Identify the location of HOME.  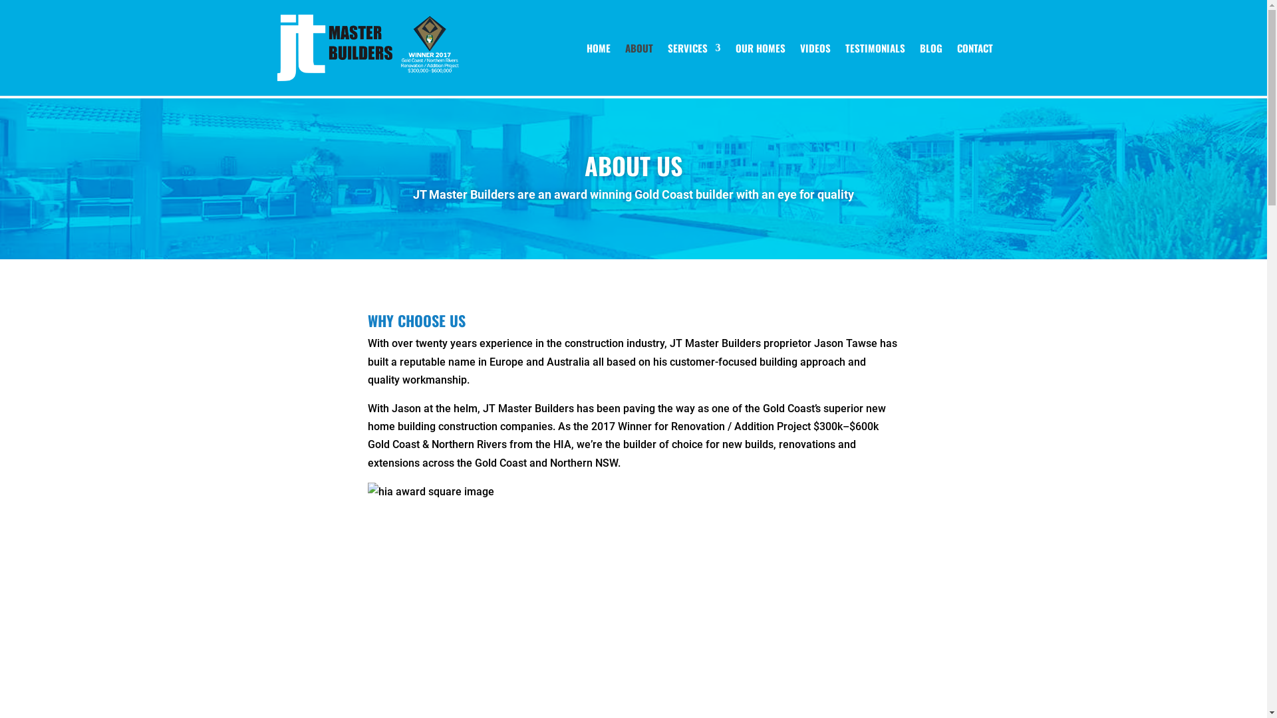
(599, 69).